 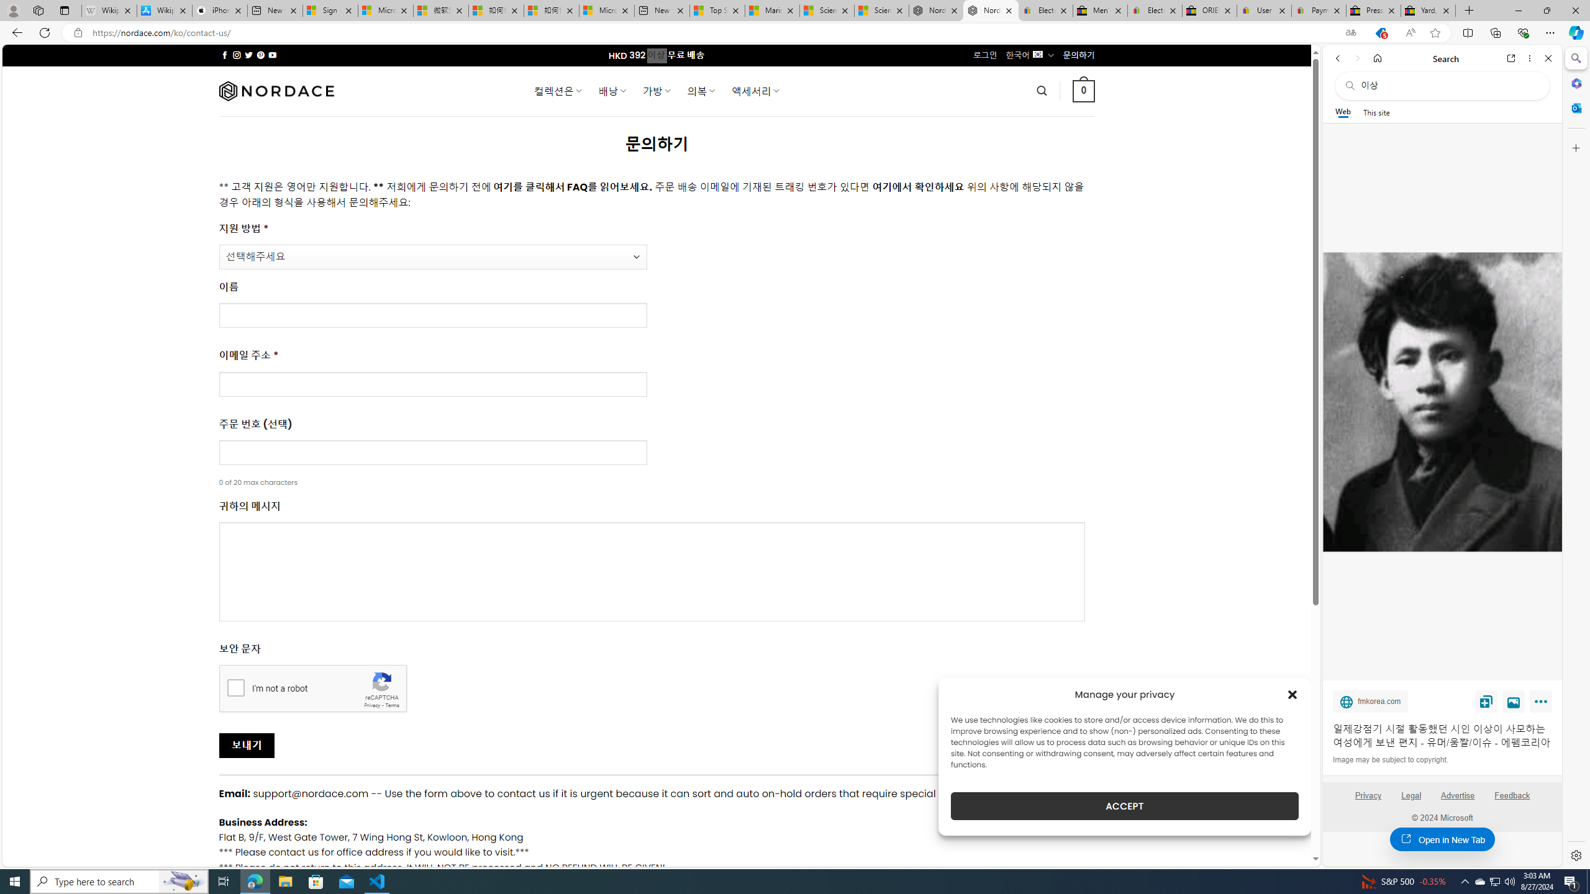 I want to click on Class: cmplz-close, so click(x=1292, y=694).